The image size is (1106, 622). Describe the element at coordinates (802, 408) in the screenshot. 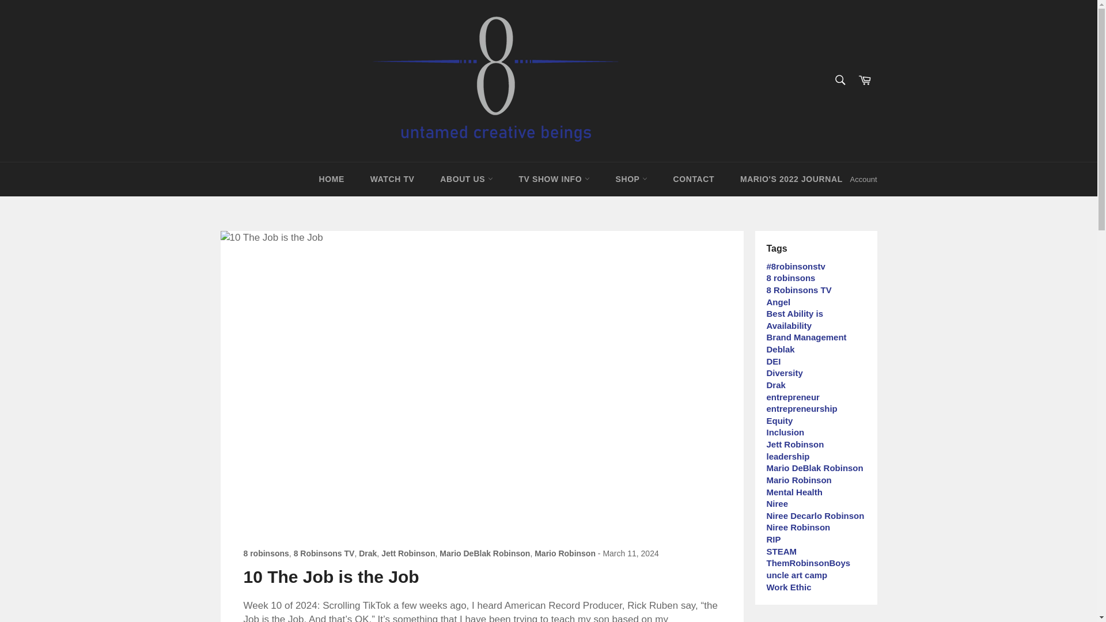

I see `Show articles tagged entrepreneurship` at that location.